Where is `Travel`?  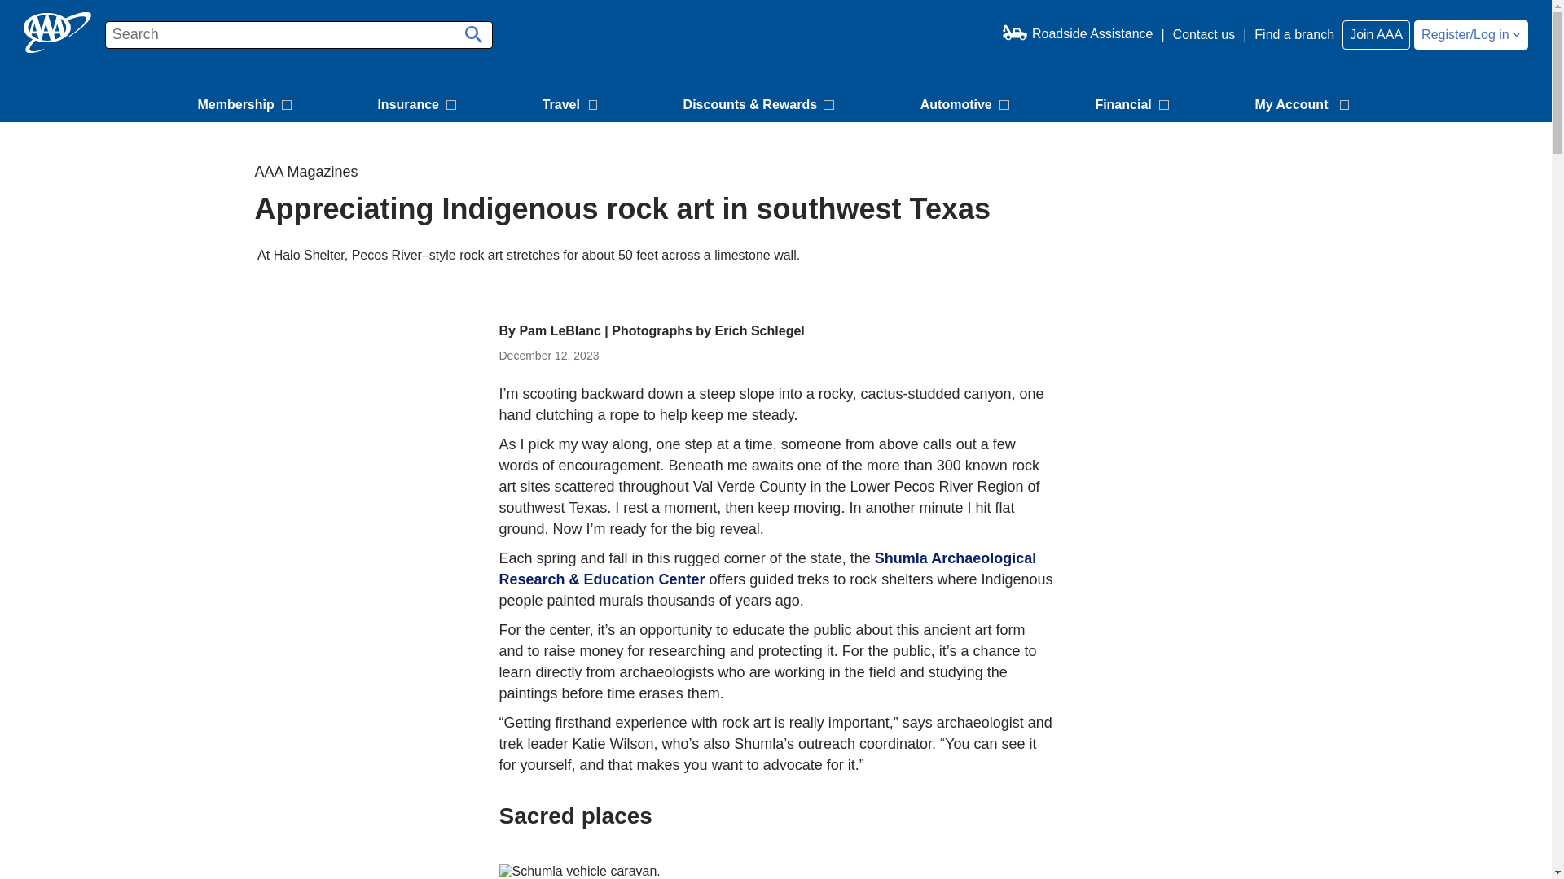 Travel is located at coordinates (572, 106).